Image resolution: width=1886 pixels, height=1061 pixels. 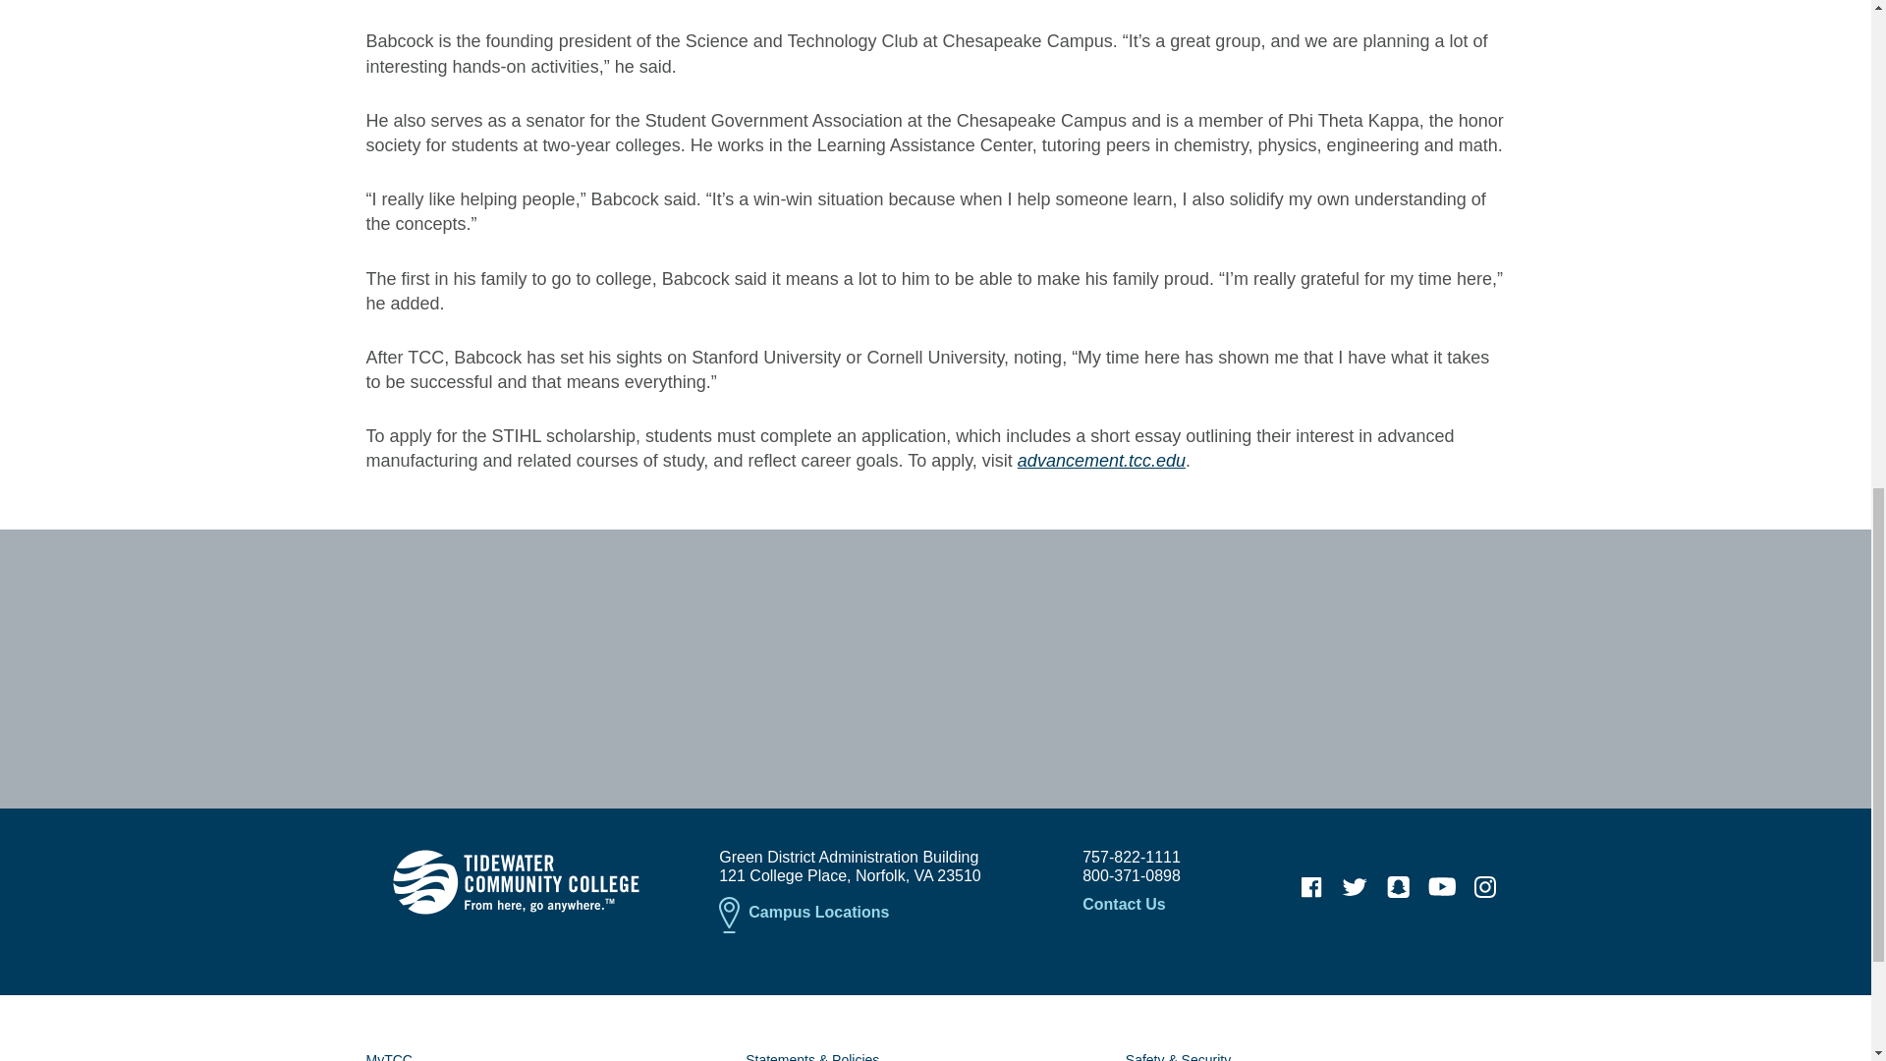 I want to click on TCC on Instagram, so click(x=1485, y=887).